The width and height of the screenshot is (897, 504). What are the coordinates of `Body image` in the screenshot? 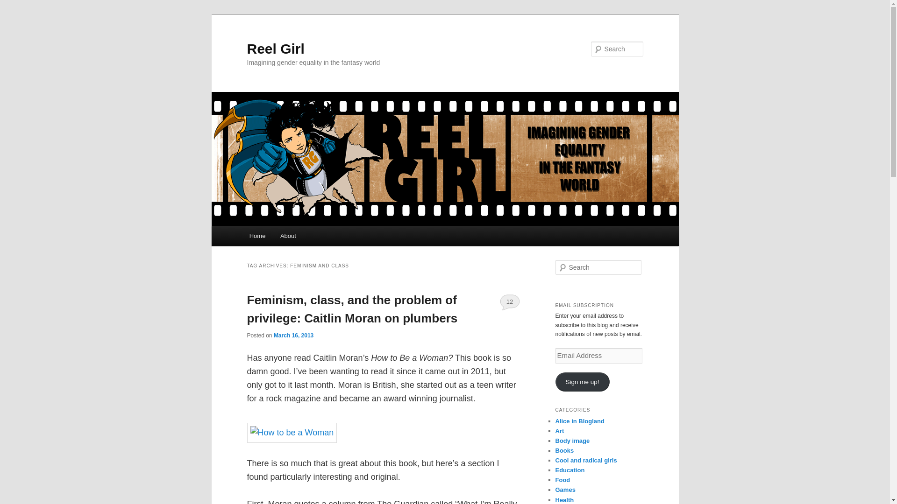 It's located at (572, 441).